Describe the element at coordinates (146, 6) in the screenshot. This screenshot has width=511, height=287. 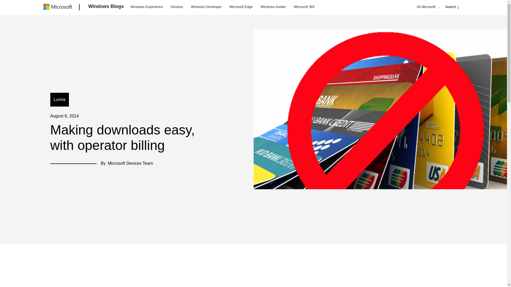
I see `Windows Experience` at that location.